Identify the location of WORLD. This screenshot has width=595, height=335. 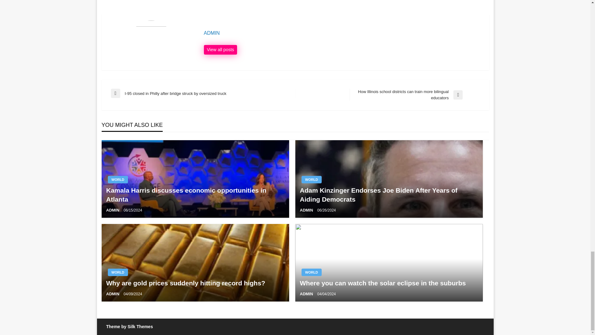
(118, 179).